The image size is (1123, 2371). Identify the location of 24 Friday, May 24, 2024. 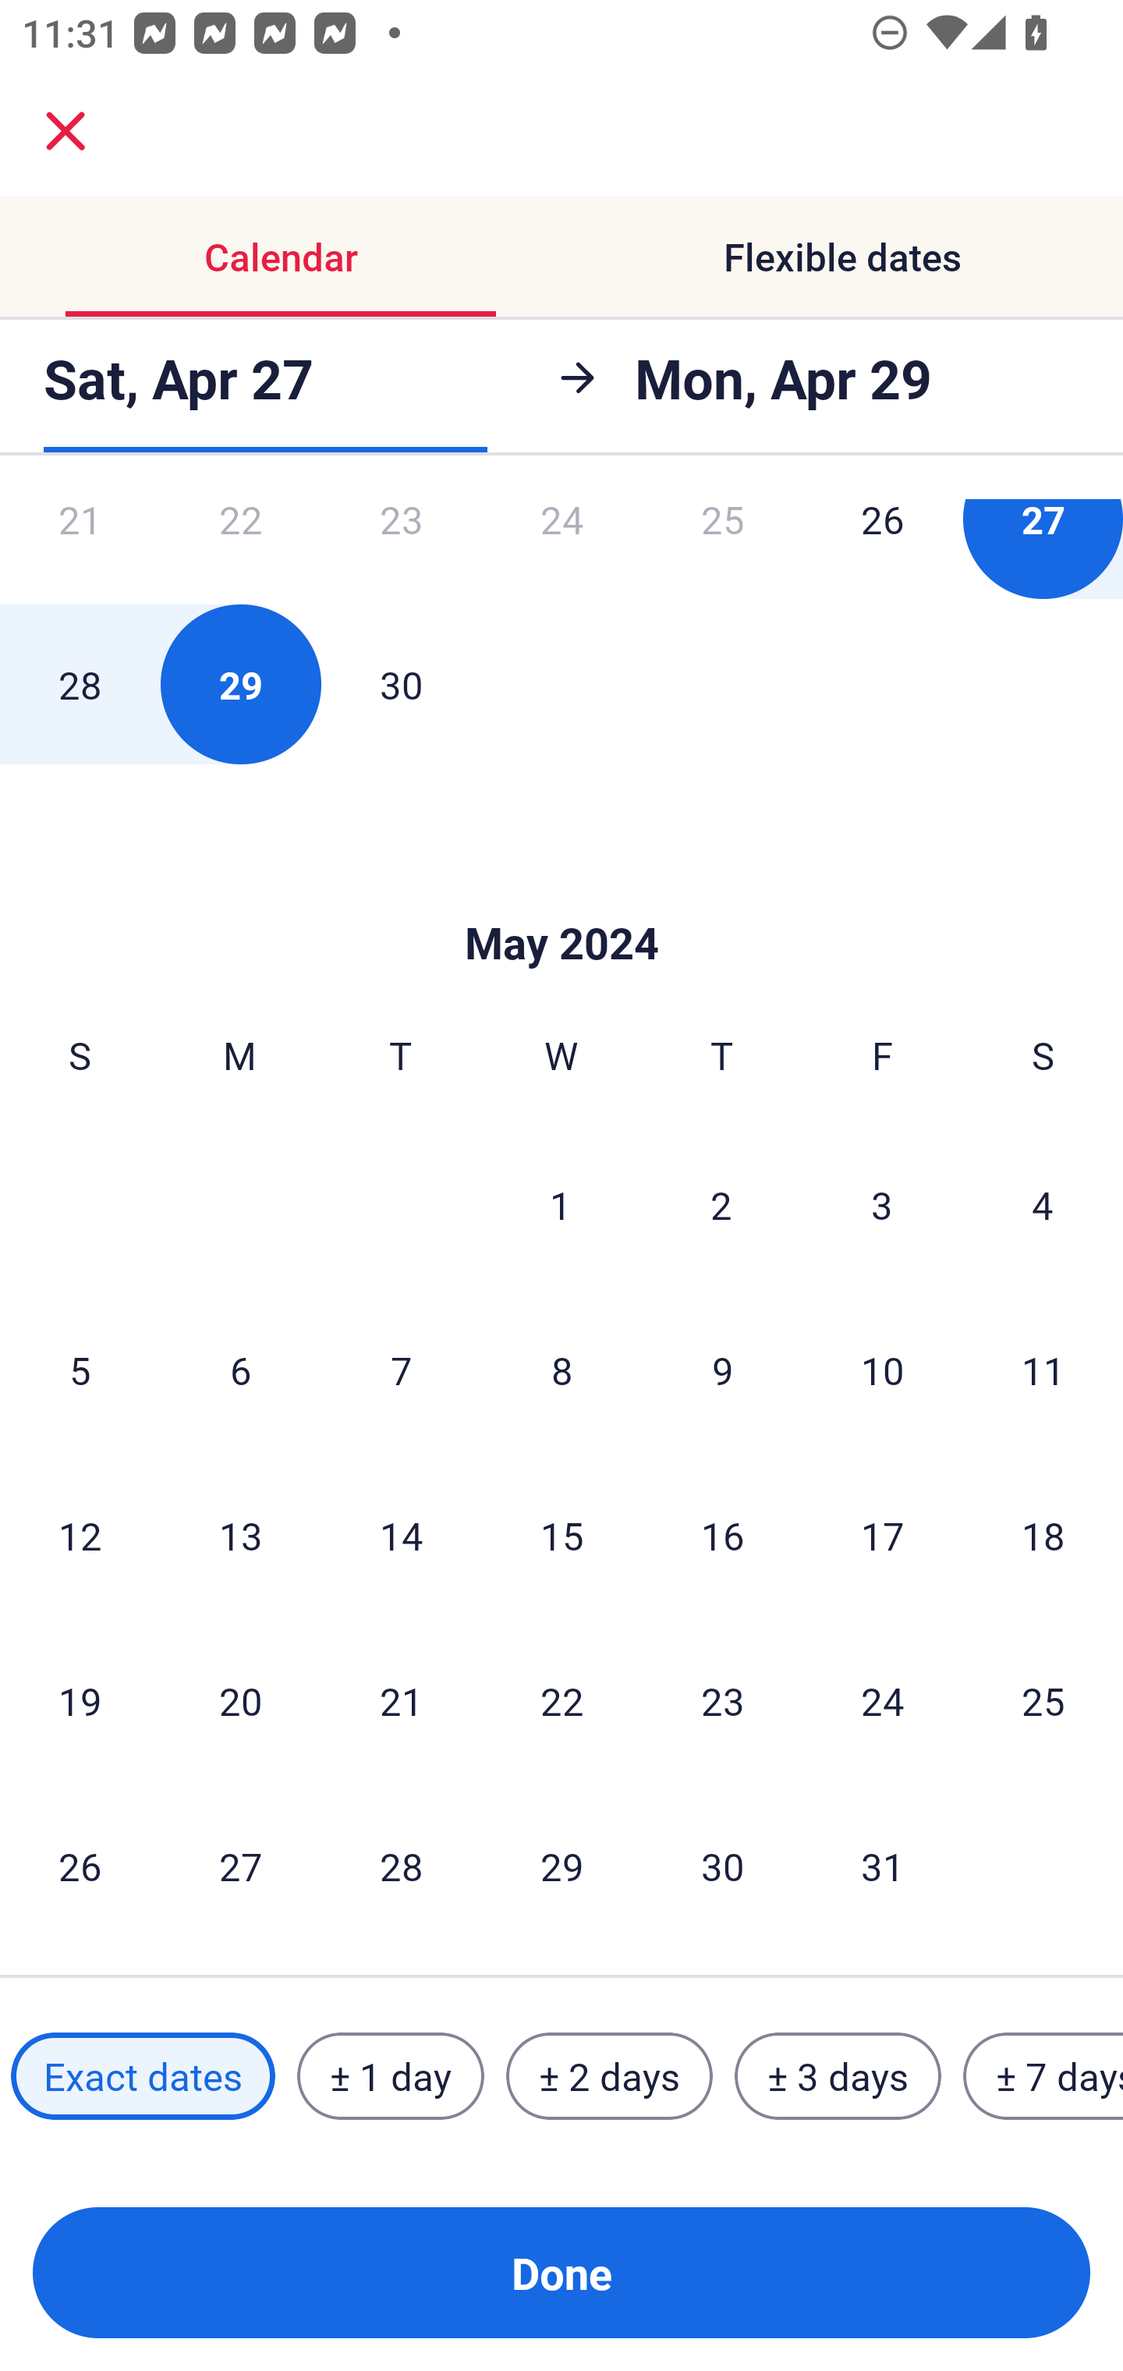
(883, 1701).